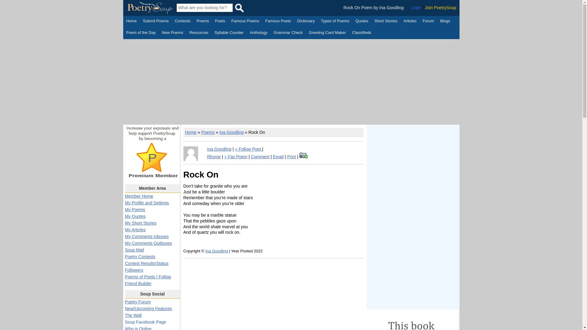  What do you see at coordinates (441, 8) in the screenshot?
I see `PoetrySoup Registration` at bounding box center [441, 8].